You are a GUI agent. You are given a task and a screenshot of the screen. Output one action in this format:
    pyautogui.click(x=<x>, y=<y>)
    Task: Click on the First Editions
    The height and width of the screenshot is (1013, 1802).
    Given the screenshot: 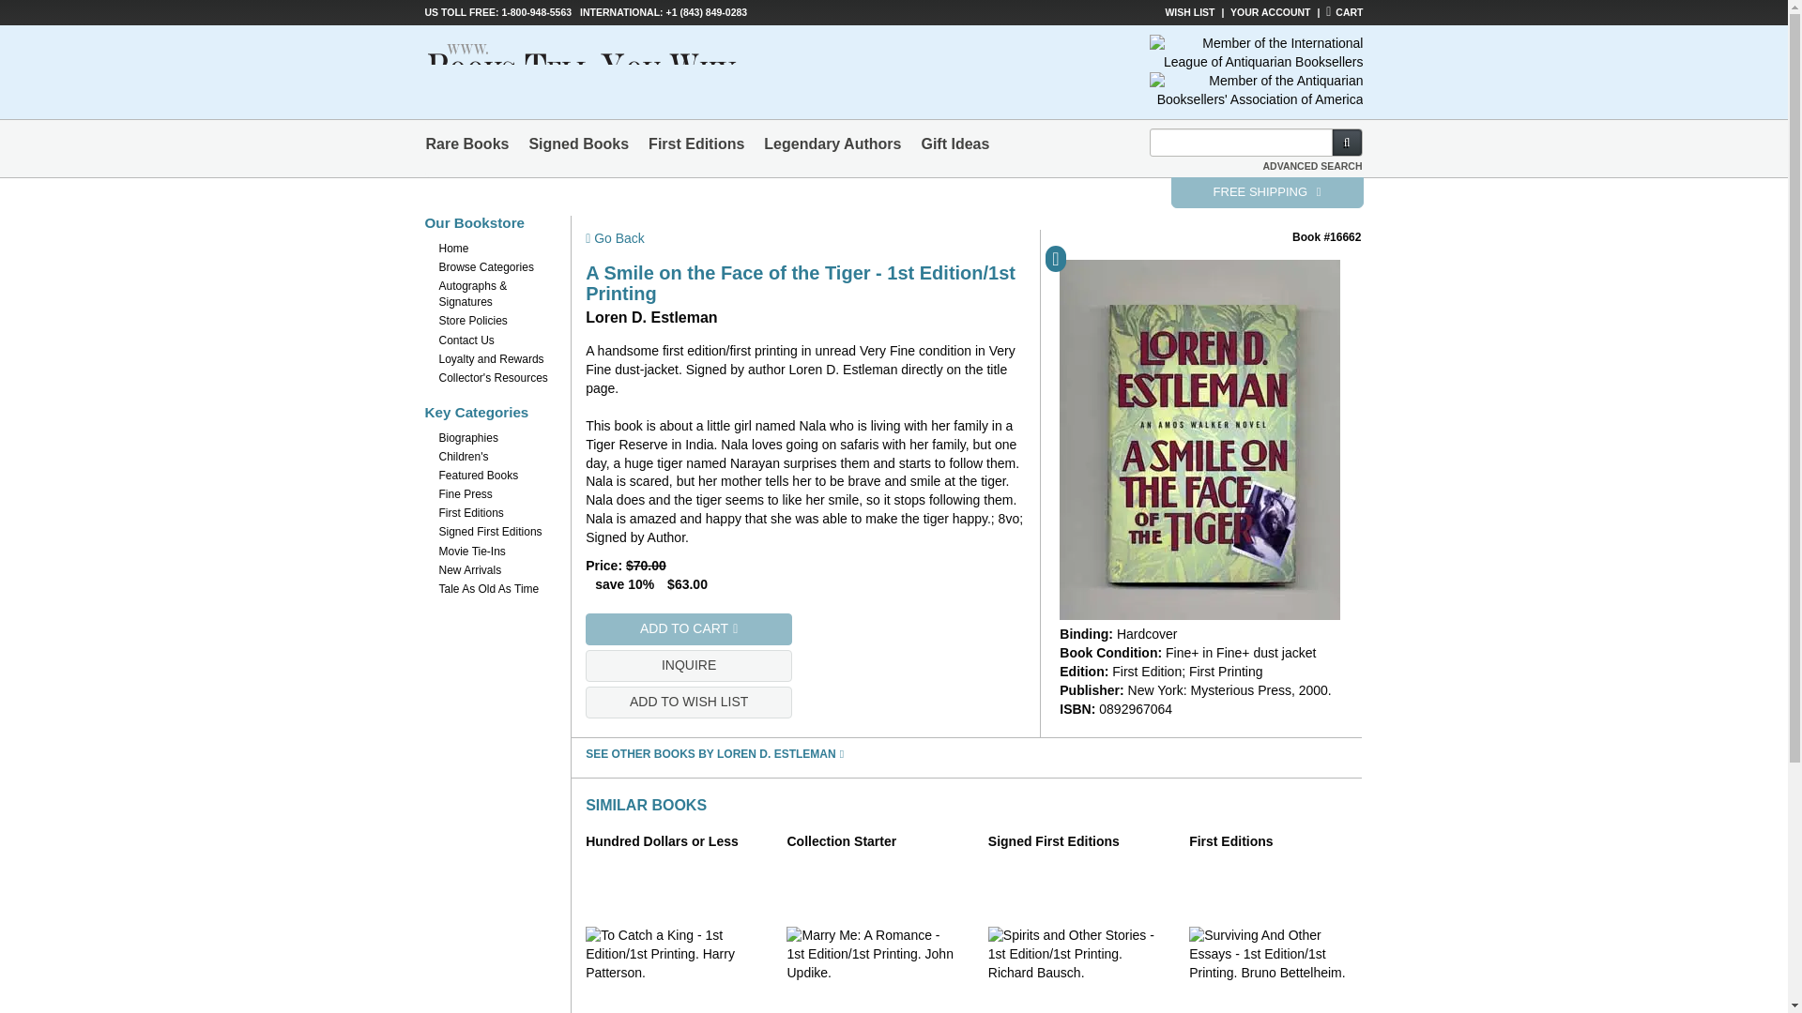 What is the action you would take?
    pyautogui.click(x=696, y=144)
    